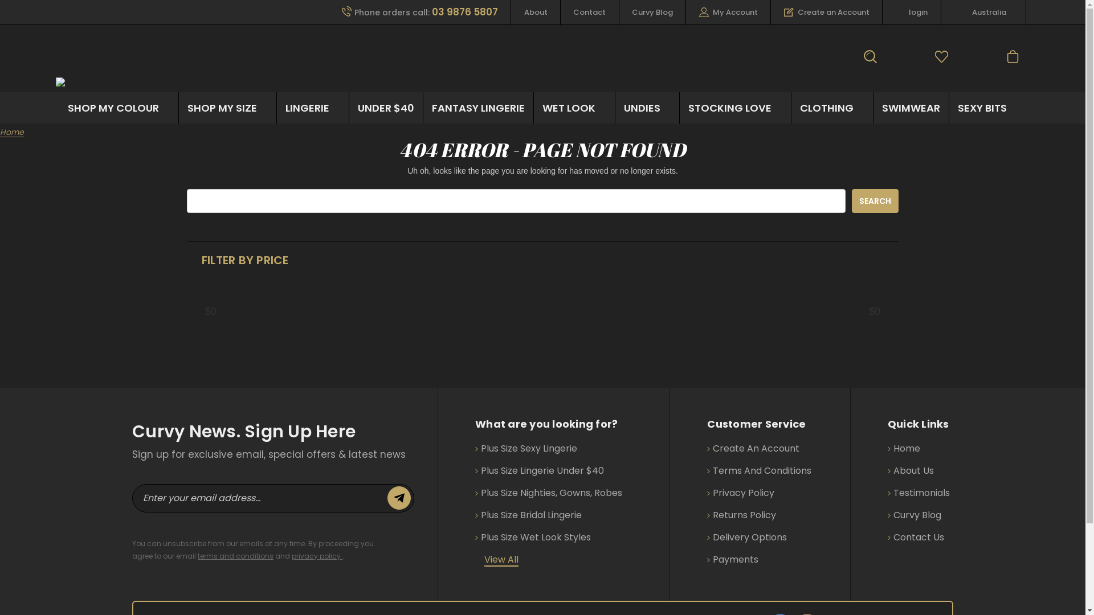 The image size is (1094, 615). What do you see at coordinates (12, 132) in the screenshot?
I see `Home` at bounding box center [12, 132].